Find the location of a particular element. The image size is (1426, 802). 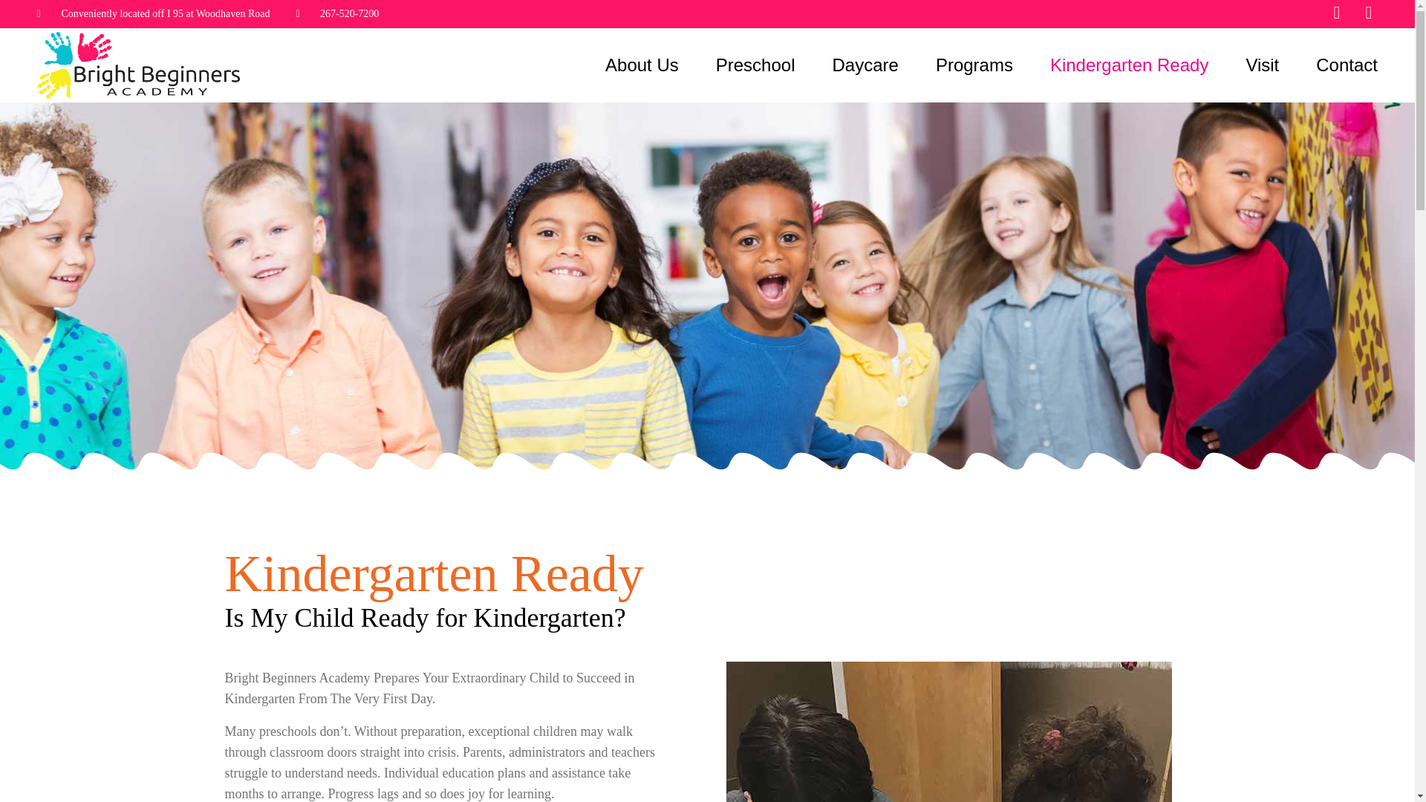

Kindergarten Ready is located at coordinates (1129, 65).